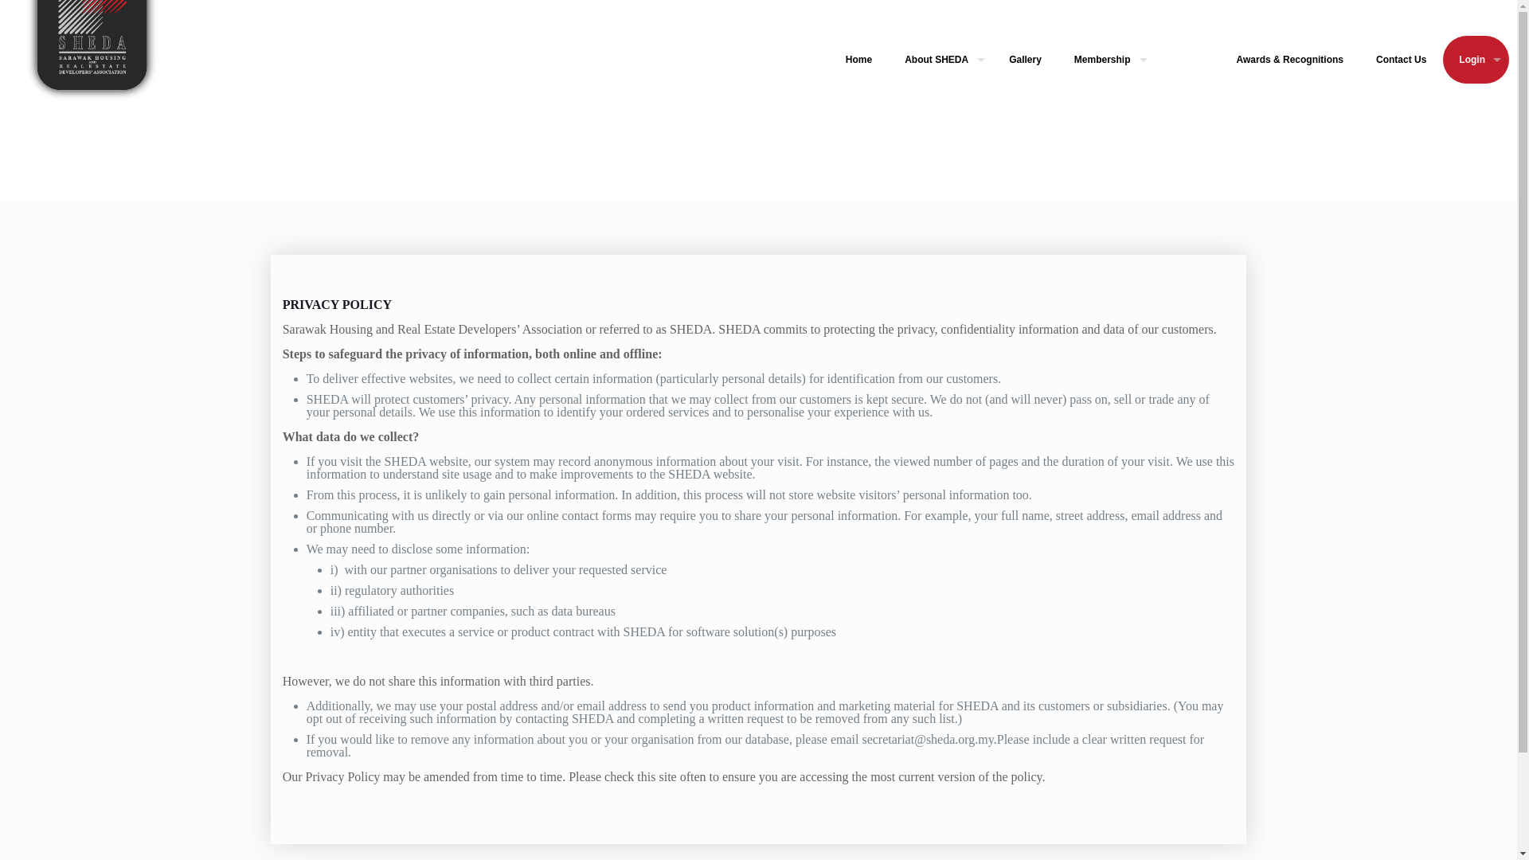 The width and height of the screenshot is (1529, 860). Describe the element at coordinates (940, 59) in the screenshot. I see `About SHEDA` at that location.